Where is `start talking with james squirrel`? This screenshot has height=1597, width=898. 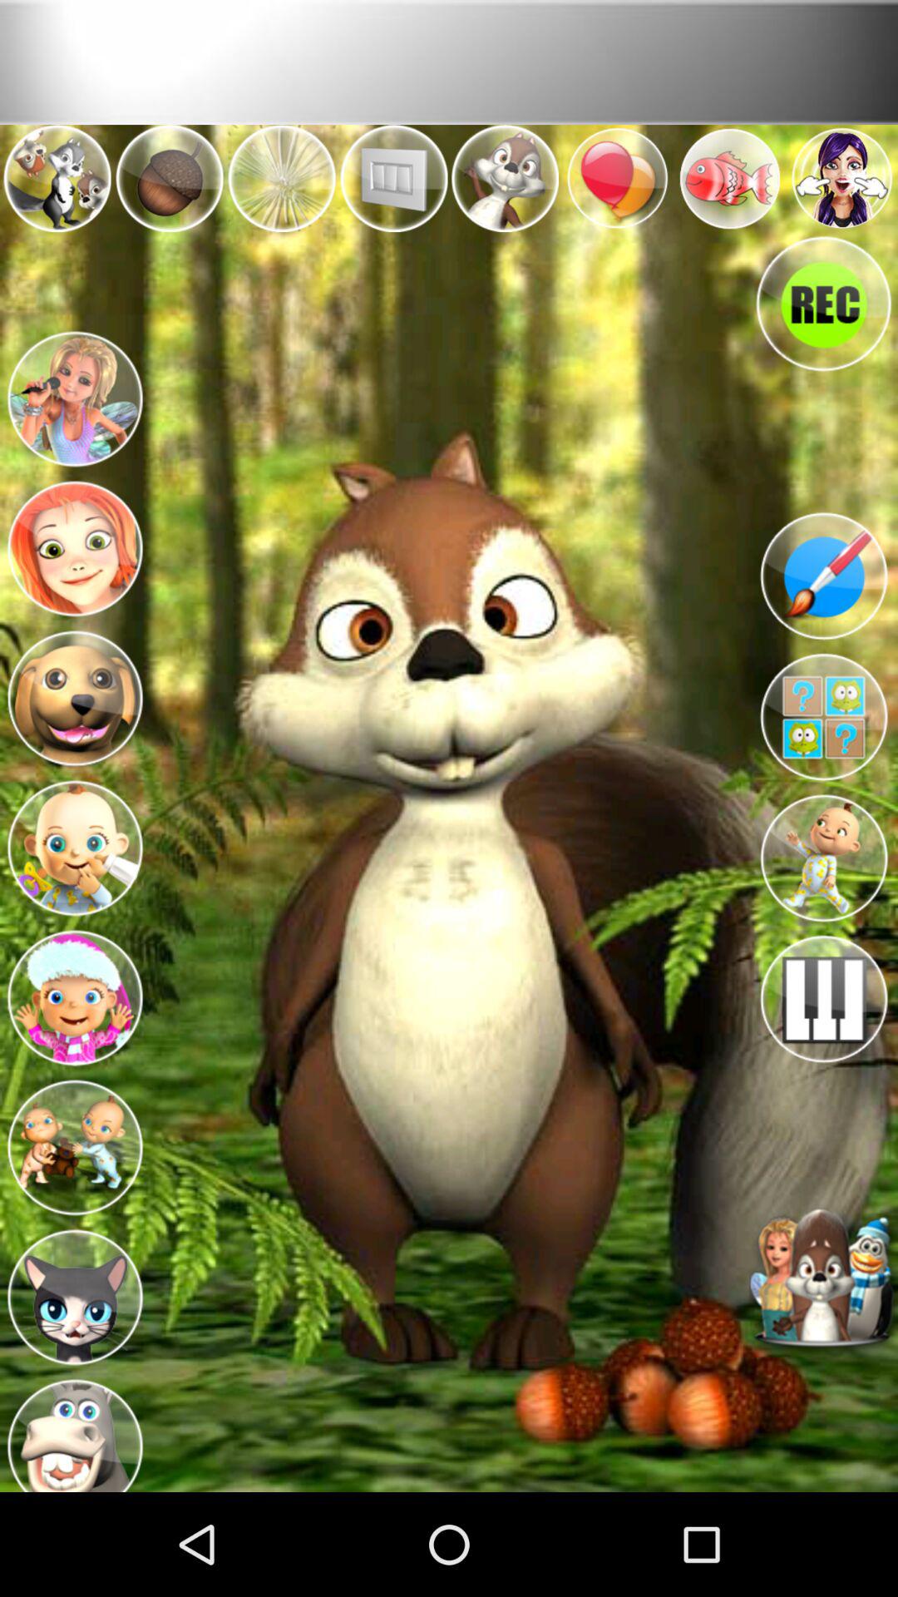 start talking with james squirrel is located at coordinates (823, 1281).